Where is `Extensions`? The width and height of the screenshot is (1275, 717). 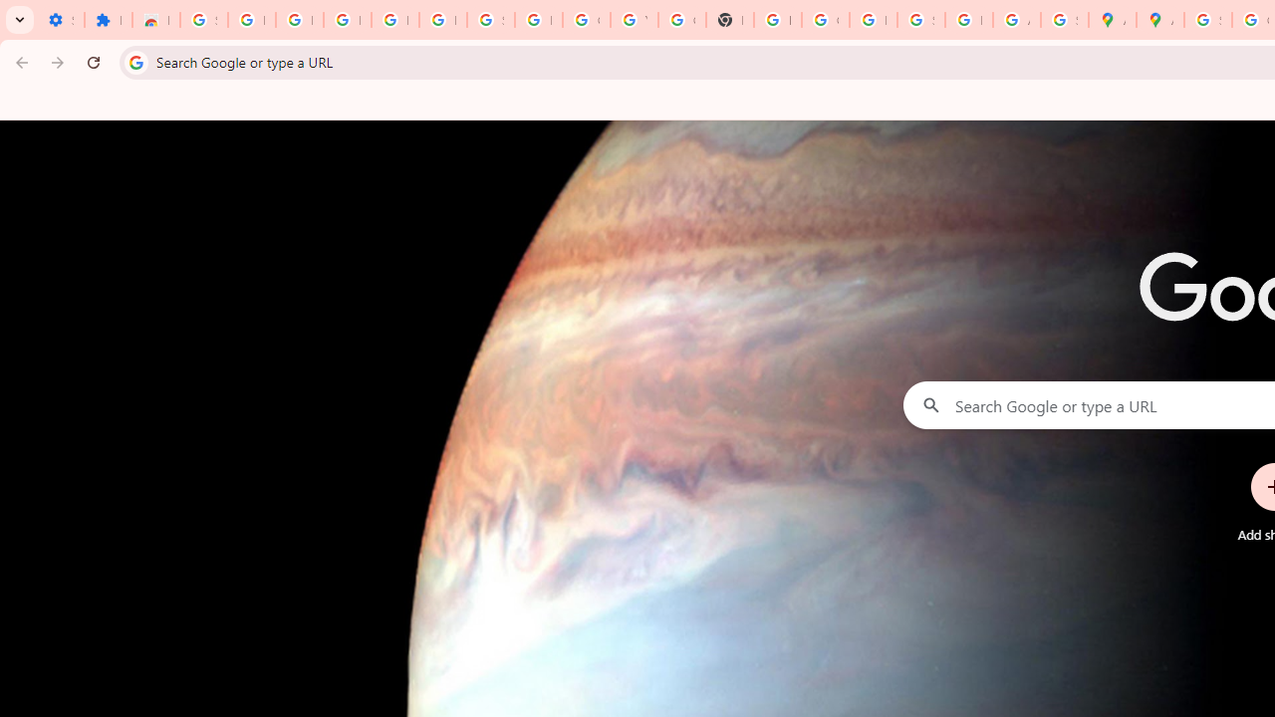 Extensions is located at coordinates (108, 20).